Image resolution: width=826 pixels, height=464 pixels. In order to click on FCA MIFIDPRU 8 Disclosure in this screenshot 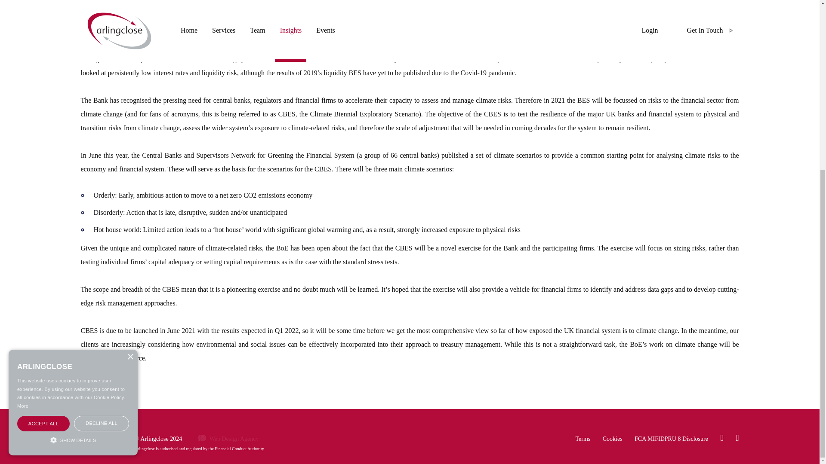, I will do `click(671, 439)`.